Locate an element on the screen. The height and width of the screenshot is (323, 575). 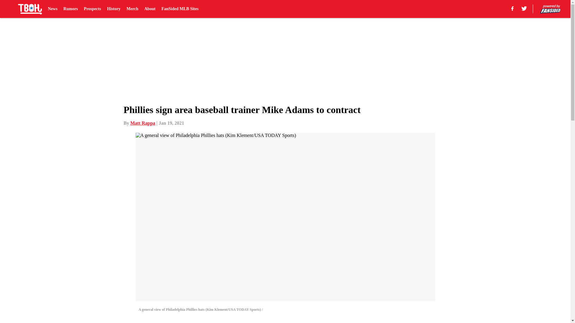
Merch is located at coordinates (132, 9).